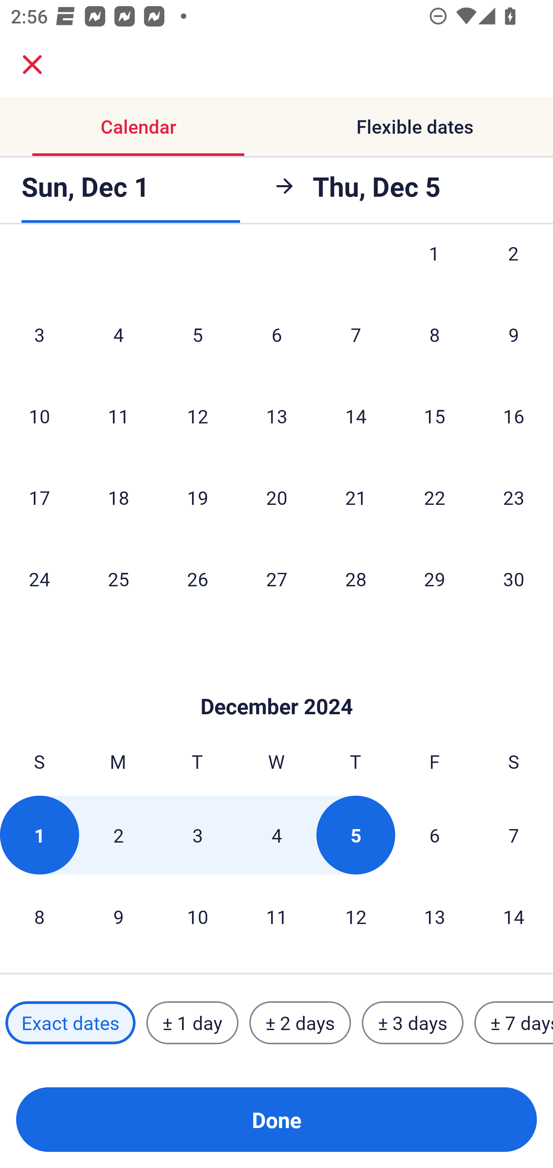  What do you see at coordinates (300, 1022) in the screenshot?
I see `± 2 days` at bounding box center [300, 1022].